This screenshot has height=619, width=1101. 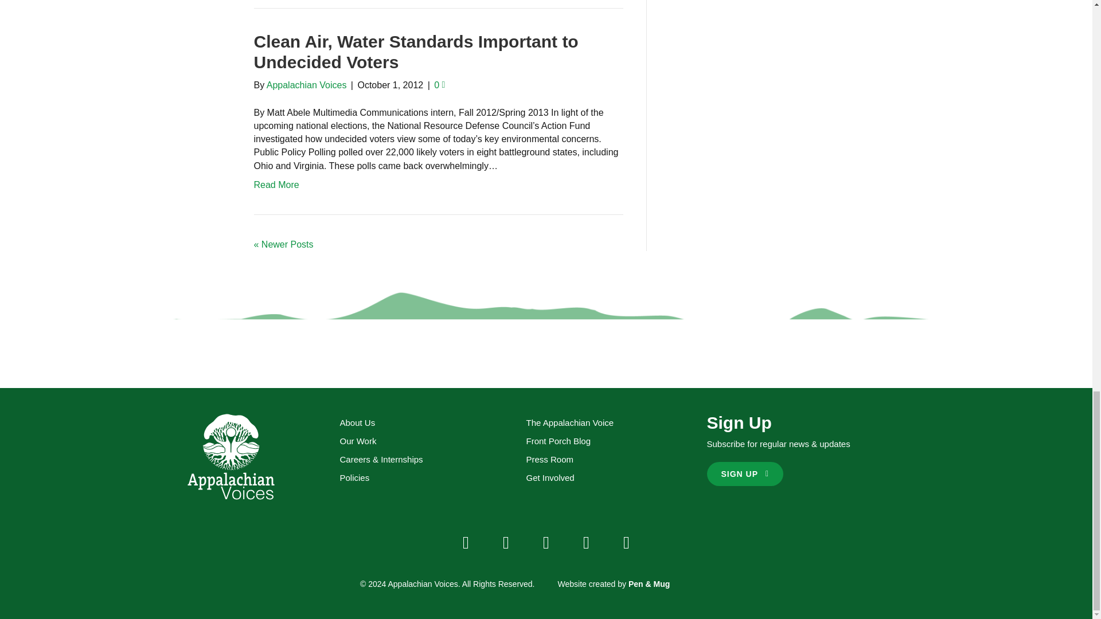 I want to click on Instagram, so click(x=545, y=542).